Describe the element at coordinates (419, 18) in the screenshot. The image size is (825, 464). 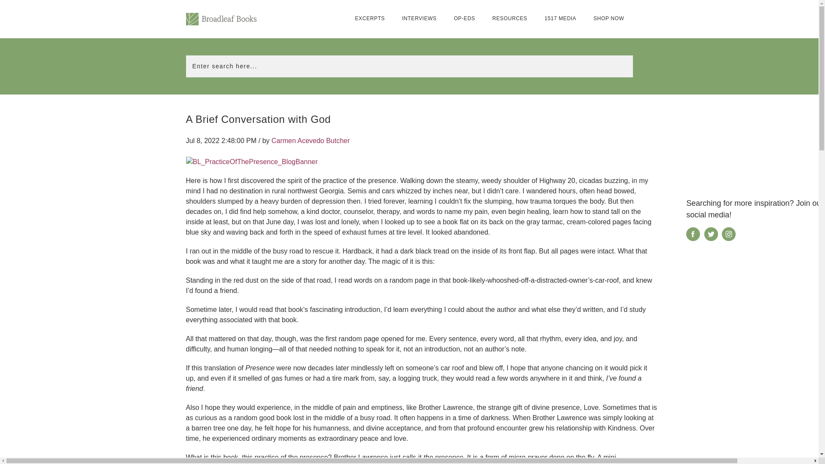
I see `INTERVIEWS` at that location.